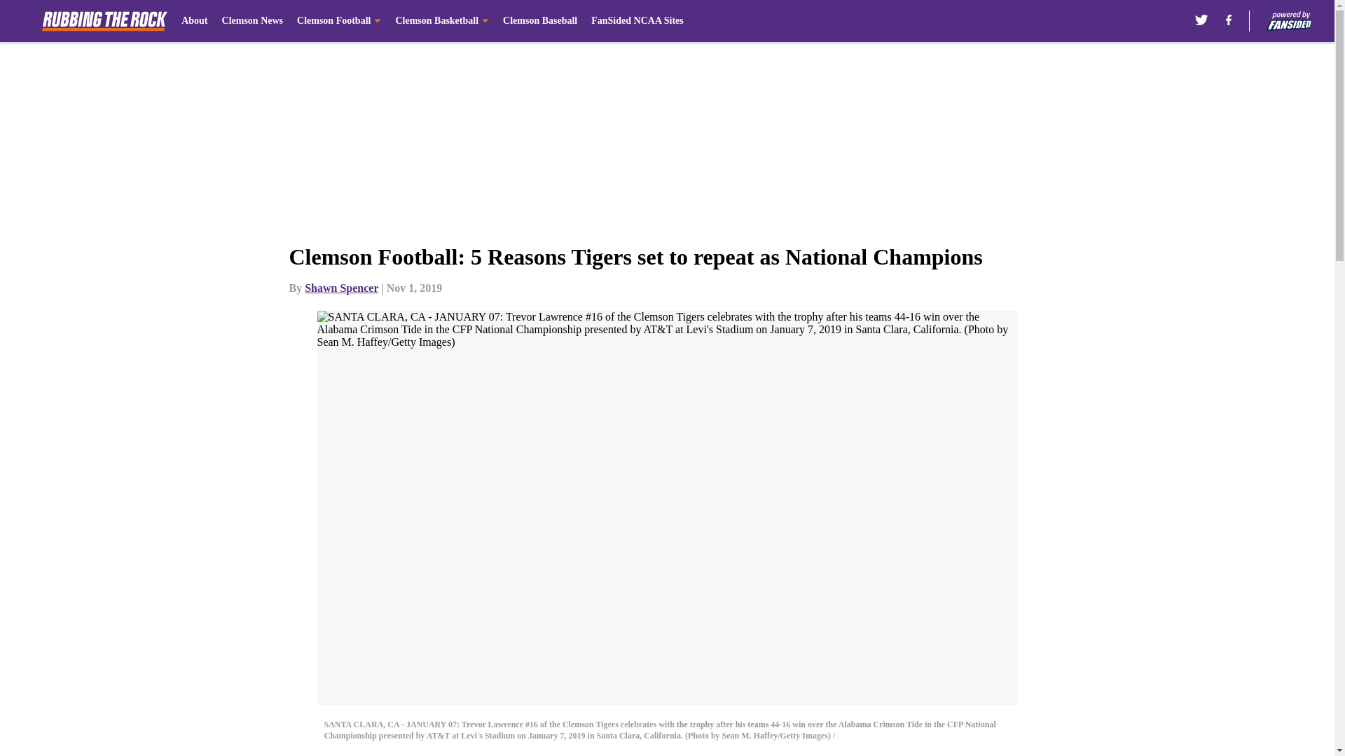 Image resolution: width=1345 pixels, height=756 pixels. What do you see at coordinates (637, 21) in the screenshot?
I see `FanSided NCAA Sites` at bounding box center [637, 21].